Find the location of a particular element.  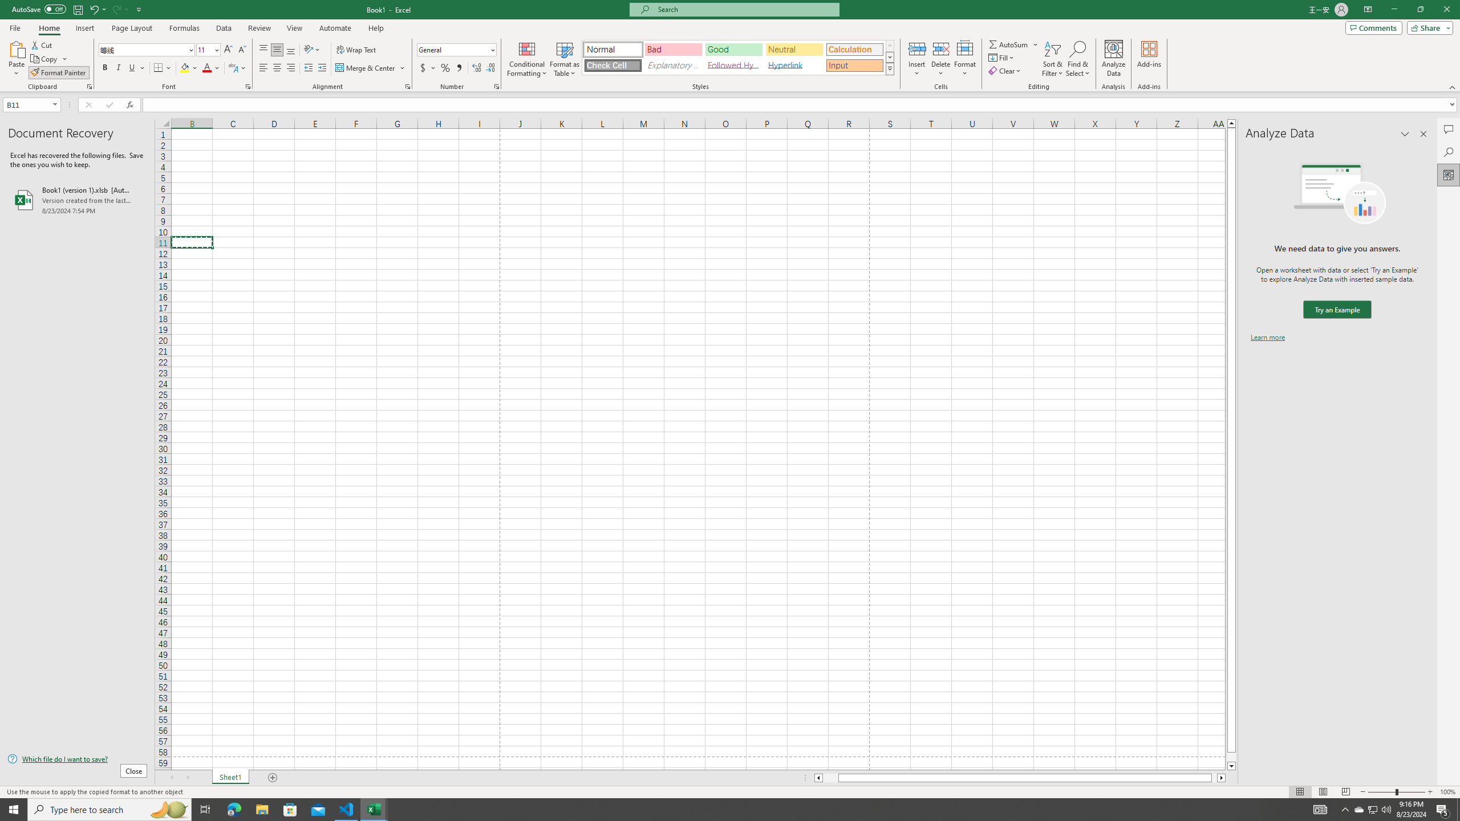

Wrap Text is located at coordinates (357, 50).